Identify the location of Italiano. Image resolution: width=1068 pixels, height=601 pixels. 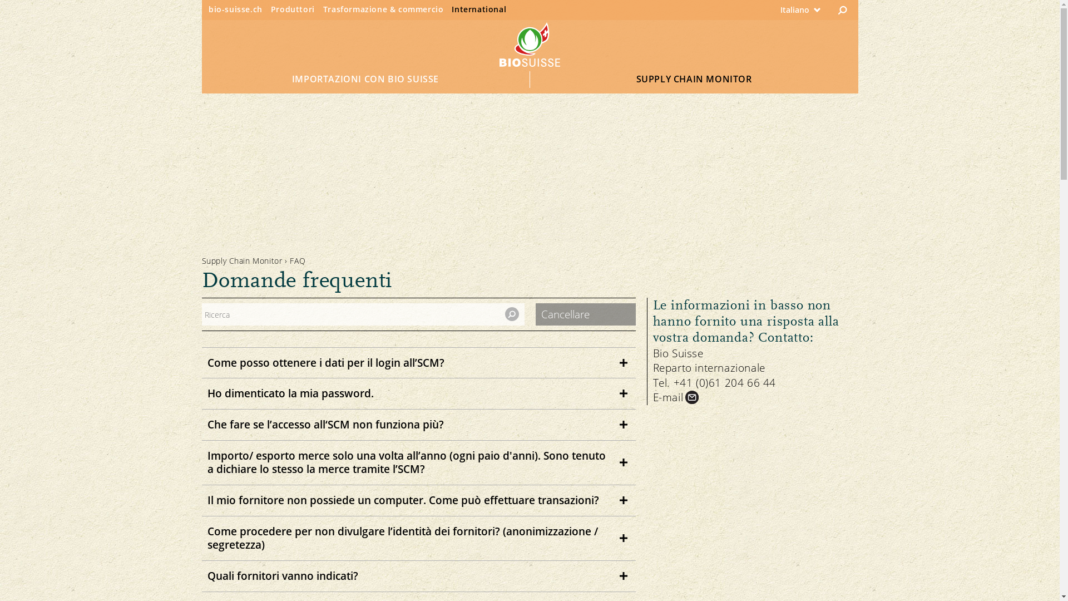
(773, 10).